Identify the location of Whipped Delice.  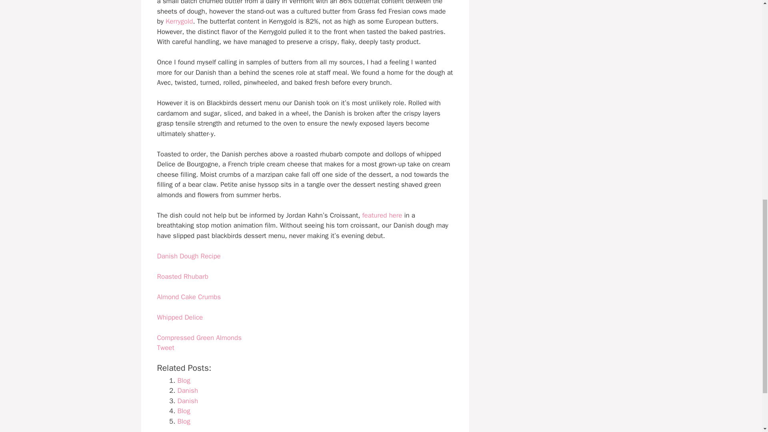
(179, 317).